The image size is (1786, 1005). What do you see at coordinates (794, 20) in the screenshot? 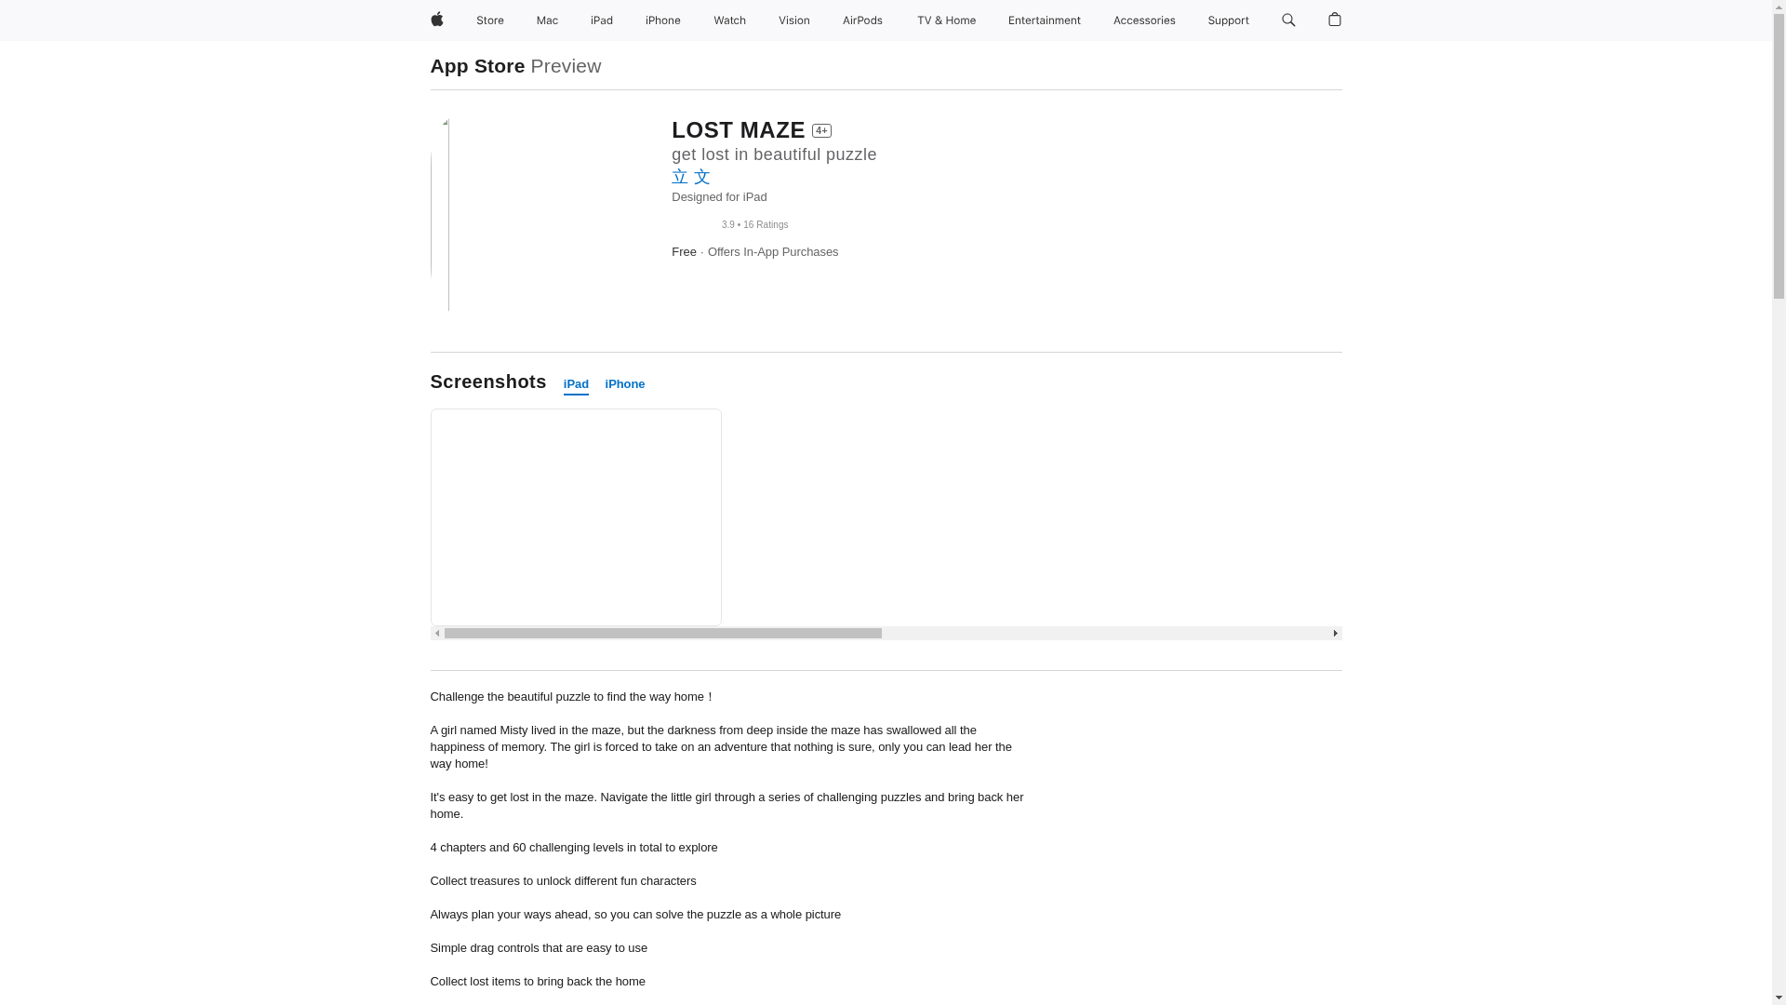
I see `Vision` at bounding box center [794, 20].